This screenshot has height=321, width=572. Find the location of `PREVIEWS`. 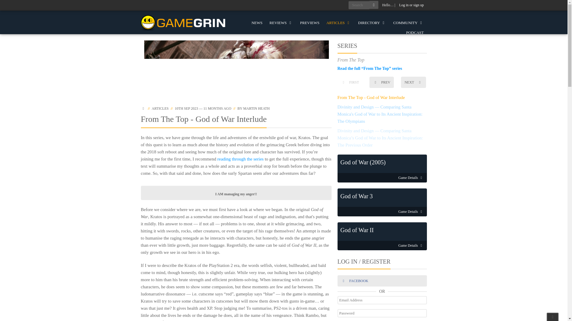

PREVIEWS is located at coordinates (310, 23).